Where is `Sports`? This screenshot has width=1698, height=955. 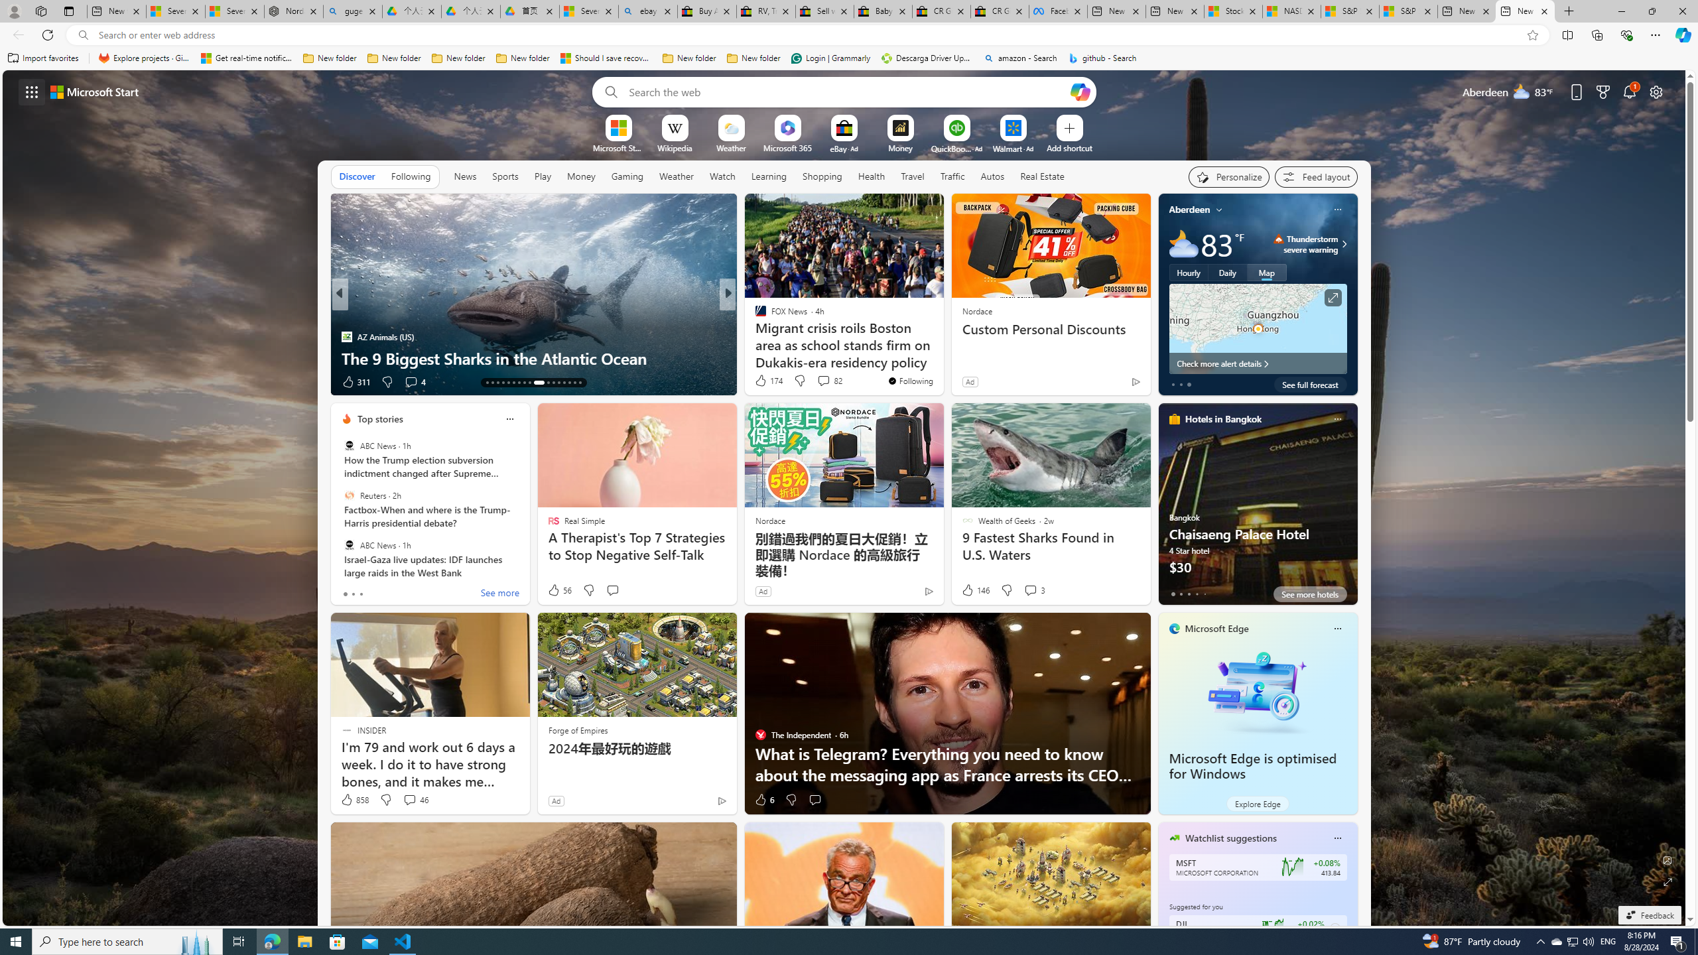 Sports is located at coordinates (505, 176).